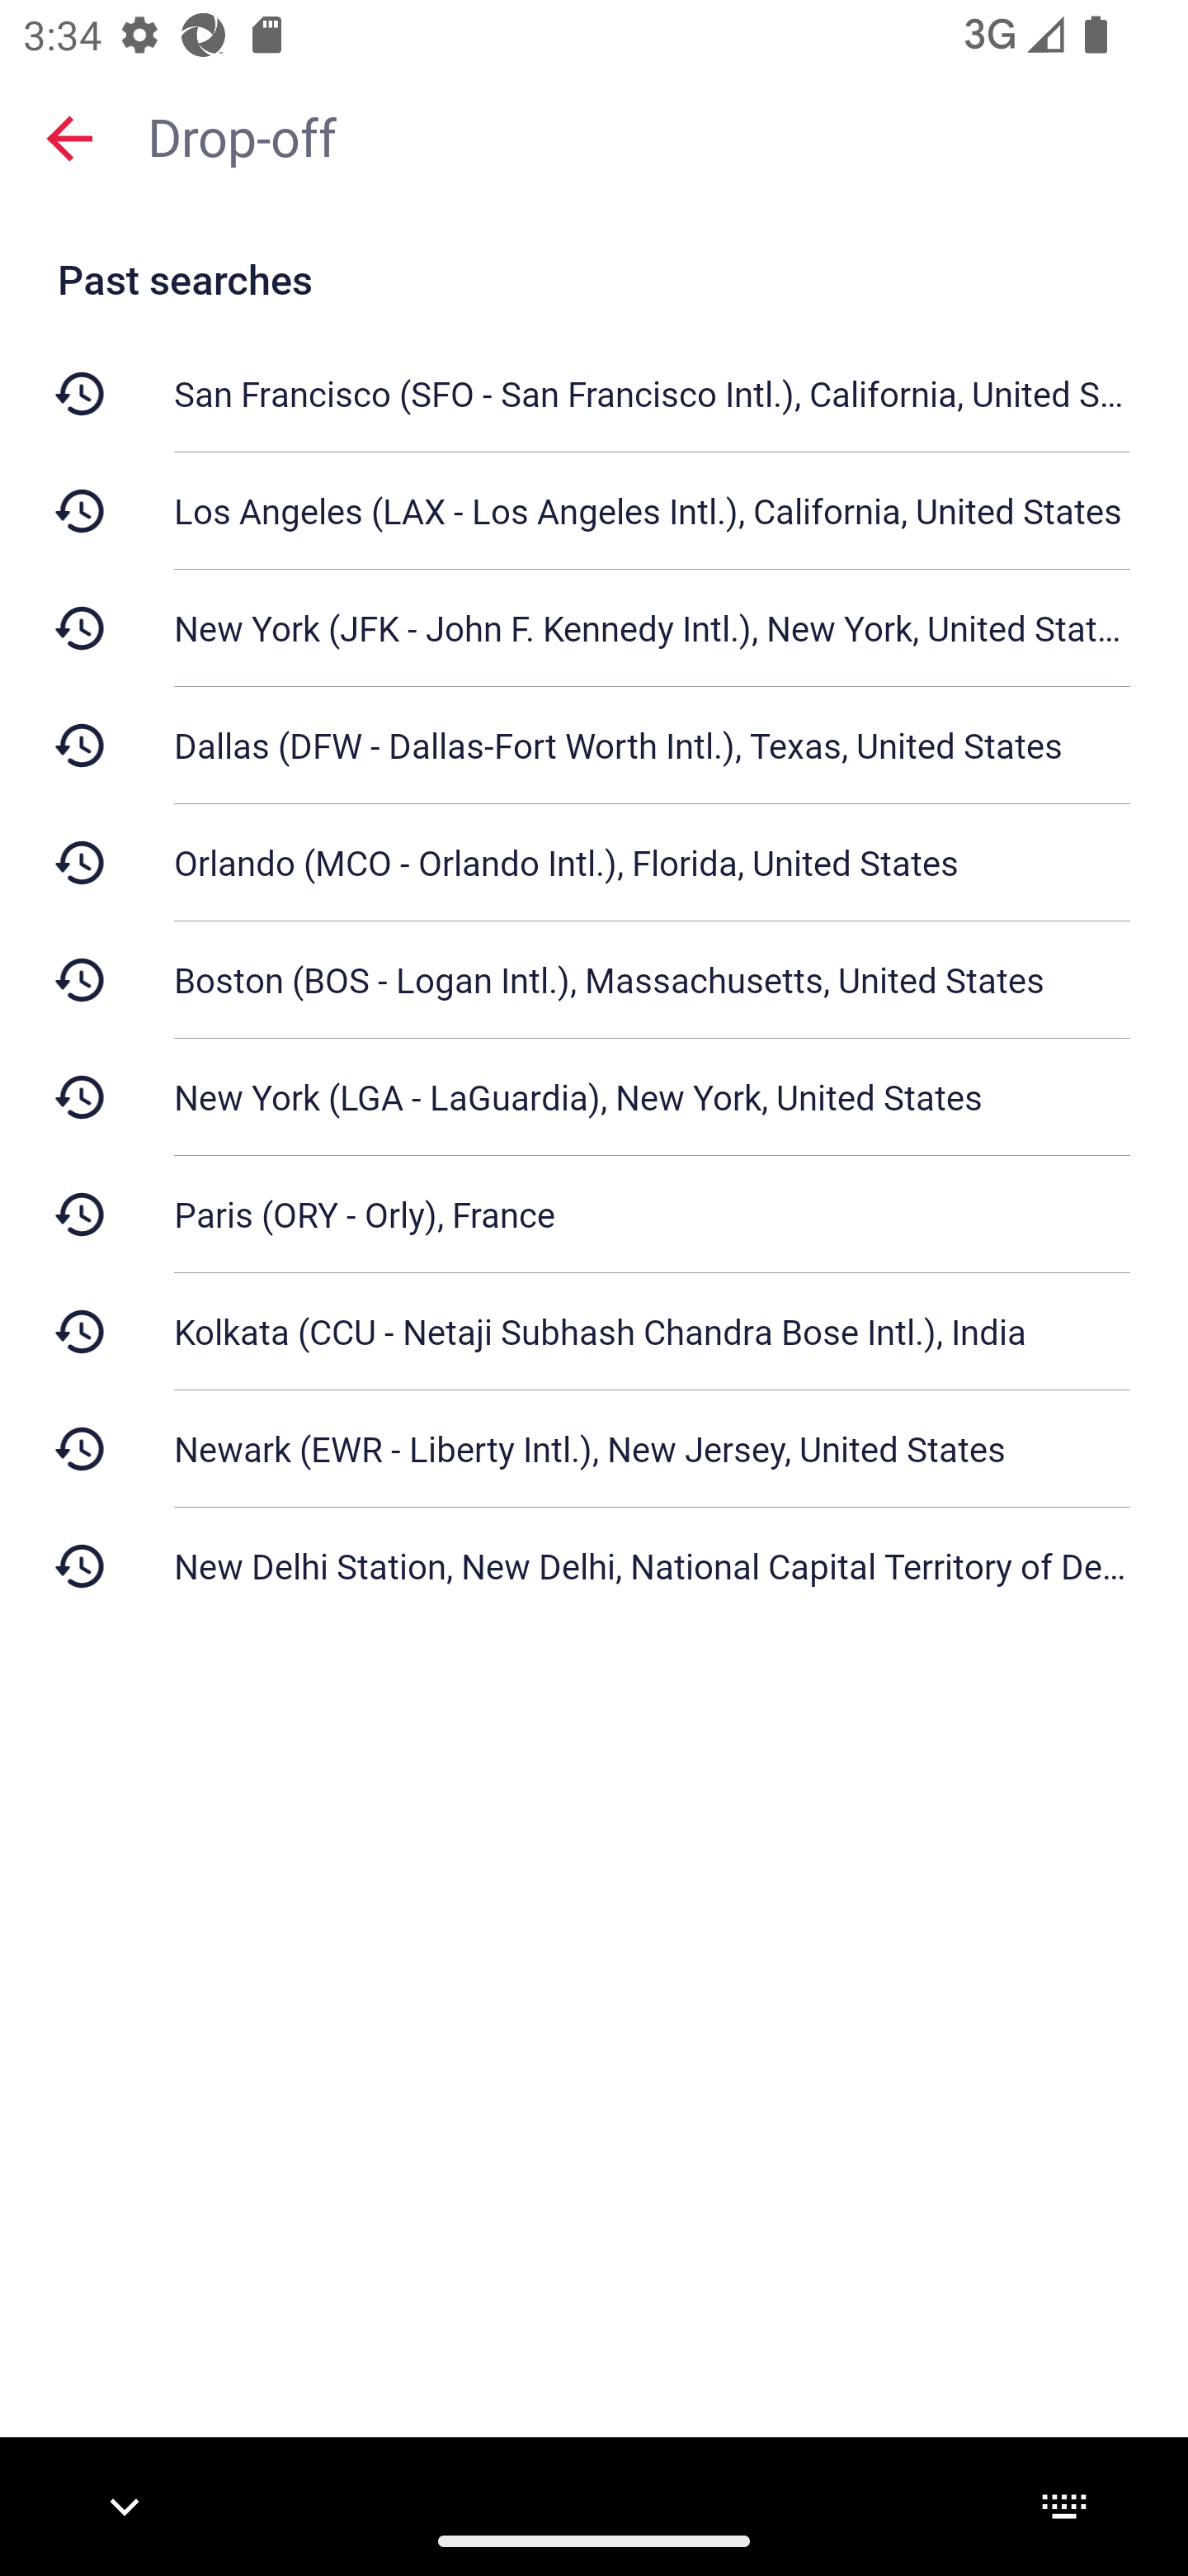 The image size is (1188, 2576). Describe the element at coordinates (652, 135) in the screenshot. I see `Drop-off, ` at that location.